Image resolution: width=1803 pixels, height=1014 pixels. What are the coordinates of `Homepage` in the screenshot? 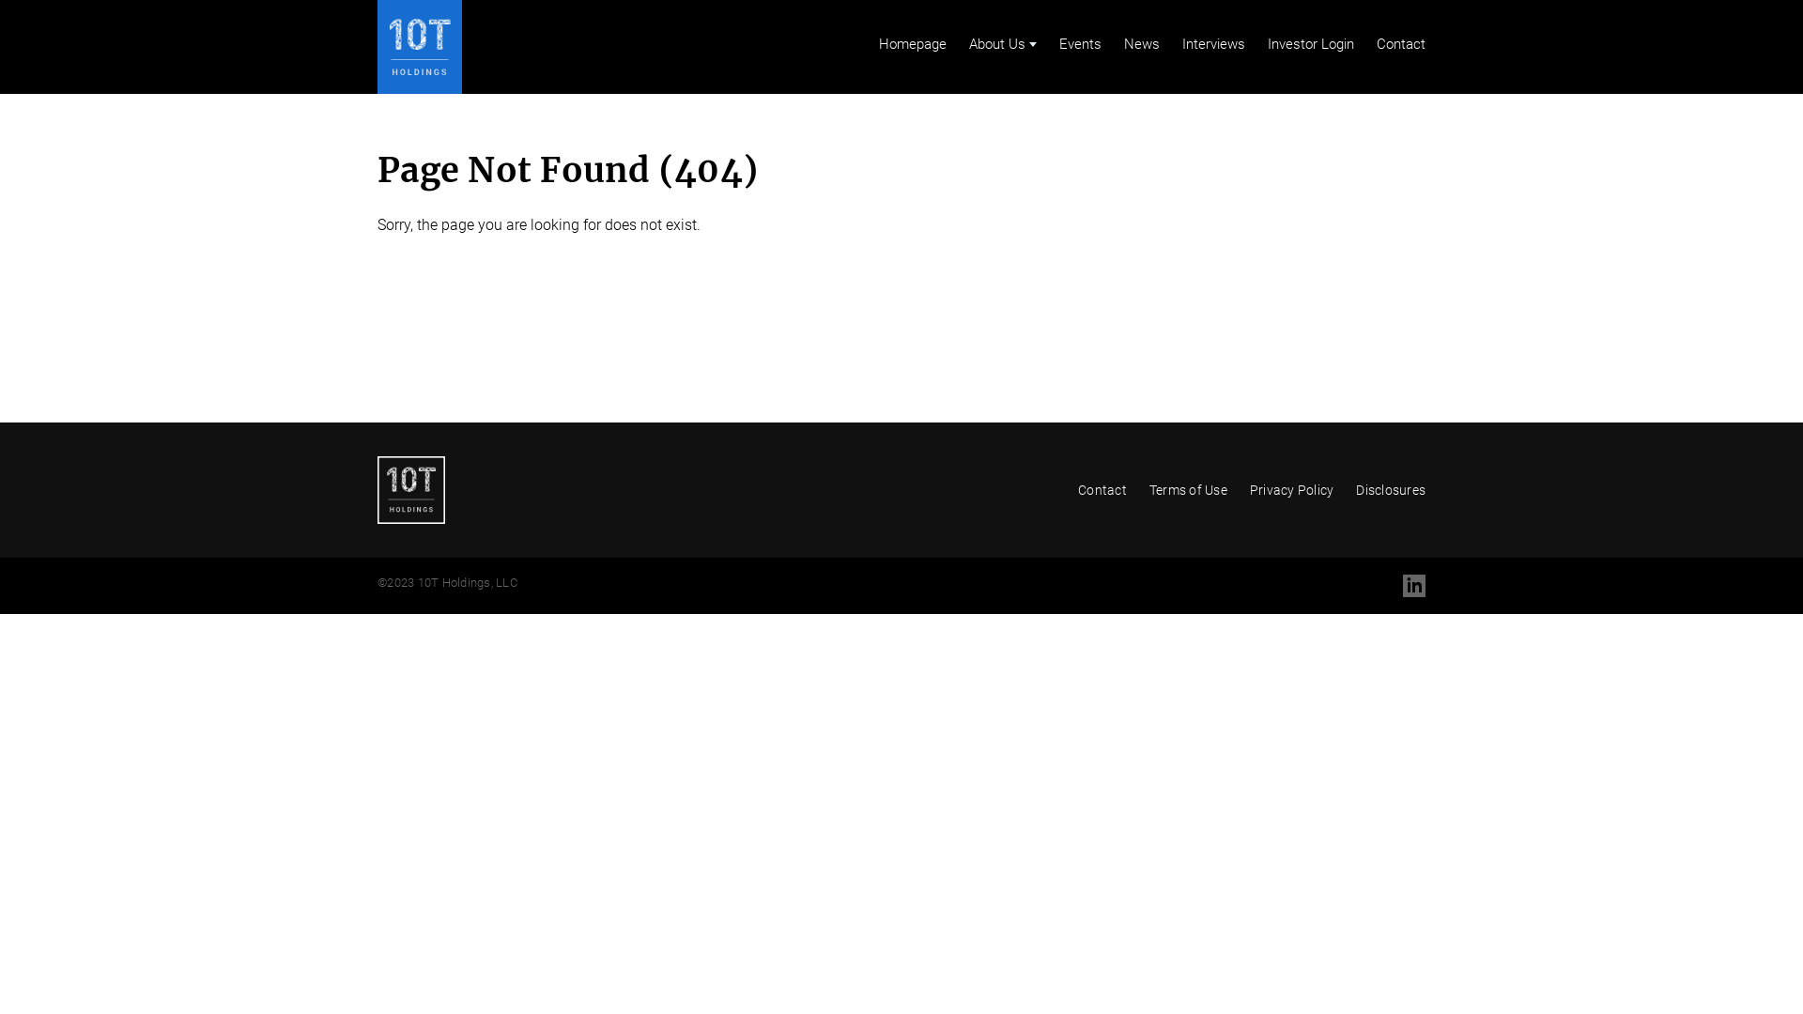 It's located at (913, 44).